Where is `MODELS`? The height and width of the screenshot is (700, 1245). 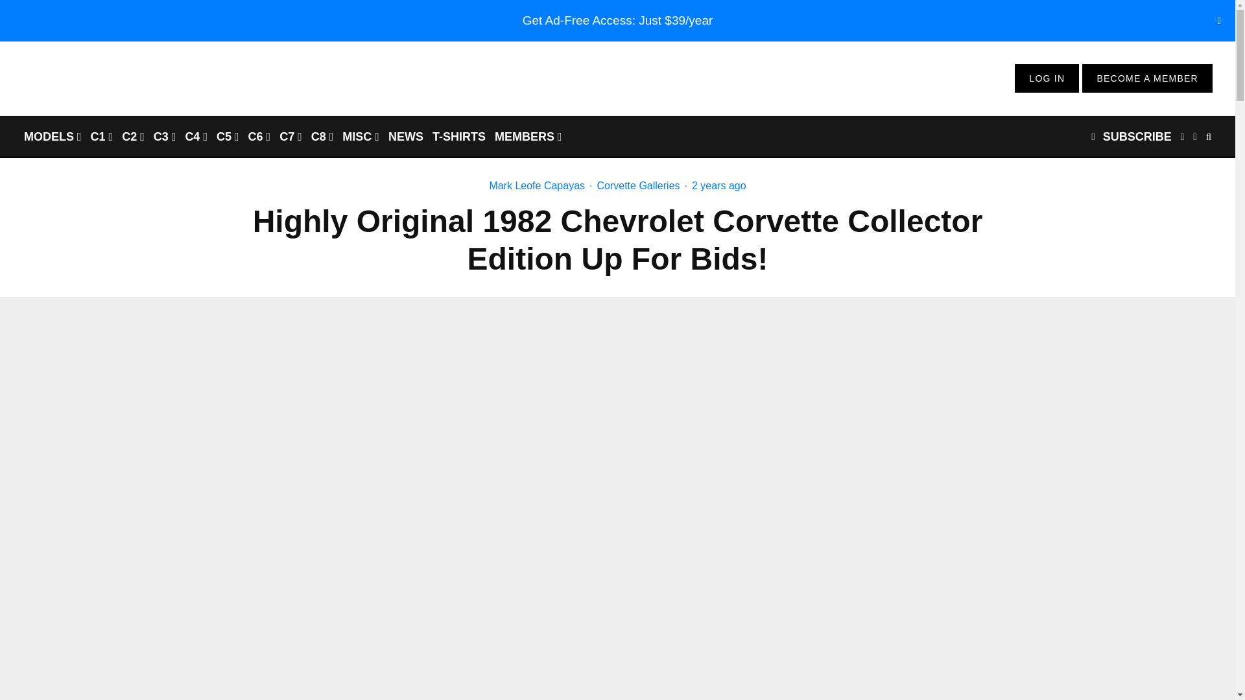 MODELS is located at coordinates (53, 136).